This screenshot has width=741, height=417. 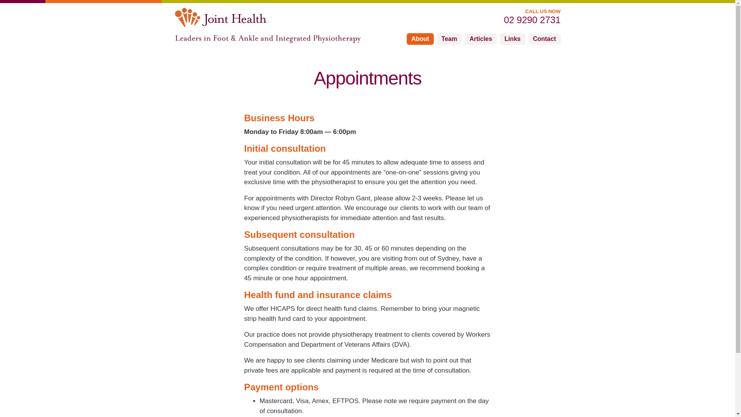 What do you see at coordinates (499, 20) in the screenshot?
I see `02 9290 2731` at bounding box center [499, 20].